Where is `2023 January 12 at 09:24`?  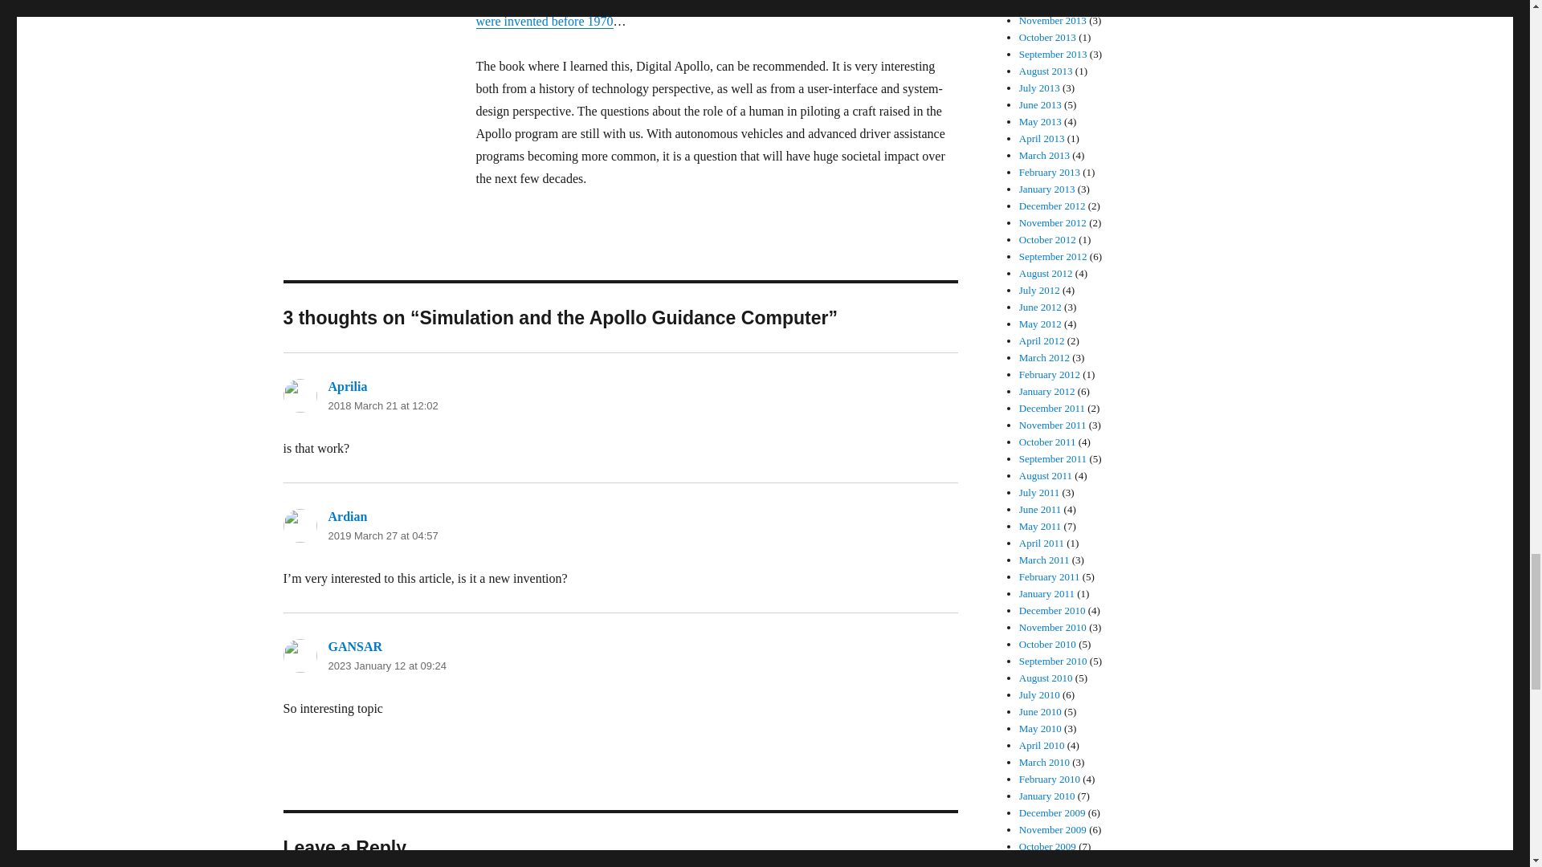
2023 January 12 at 09:24 is located at coordinates (385, 666).